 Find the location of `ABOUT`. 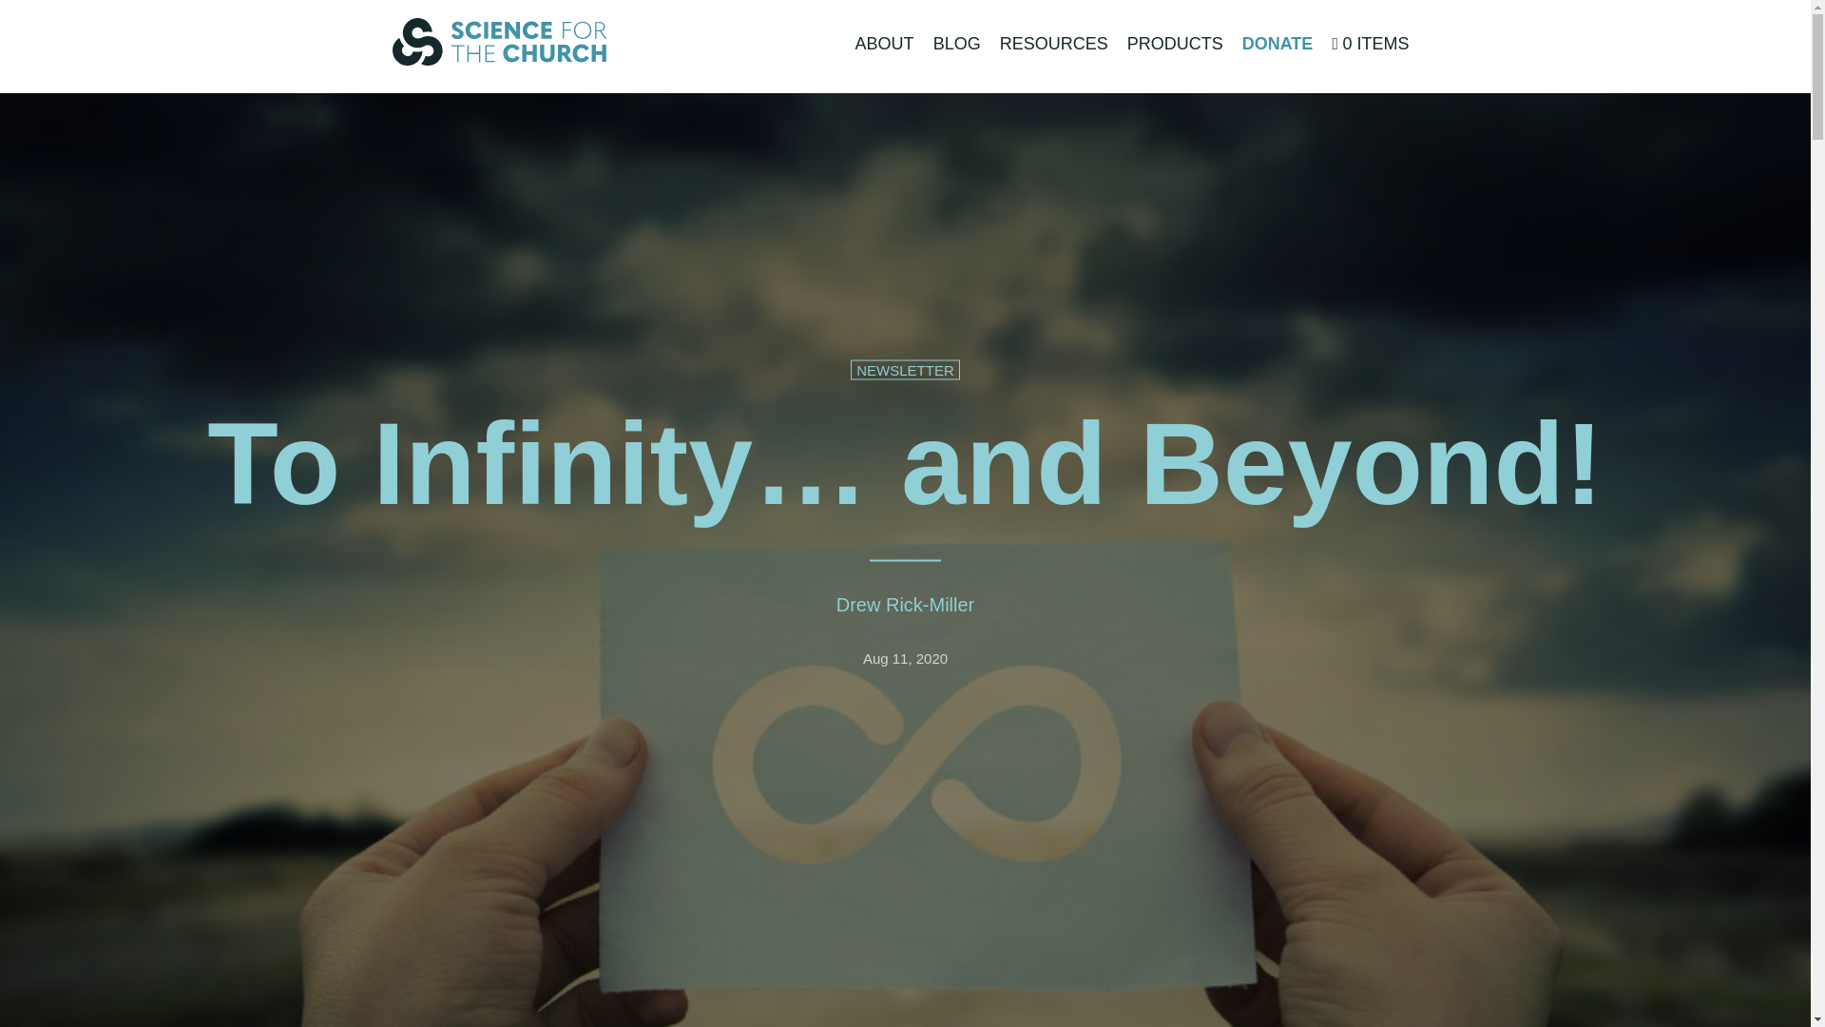

ABOUT is located at coordinates (884, 44).